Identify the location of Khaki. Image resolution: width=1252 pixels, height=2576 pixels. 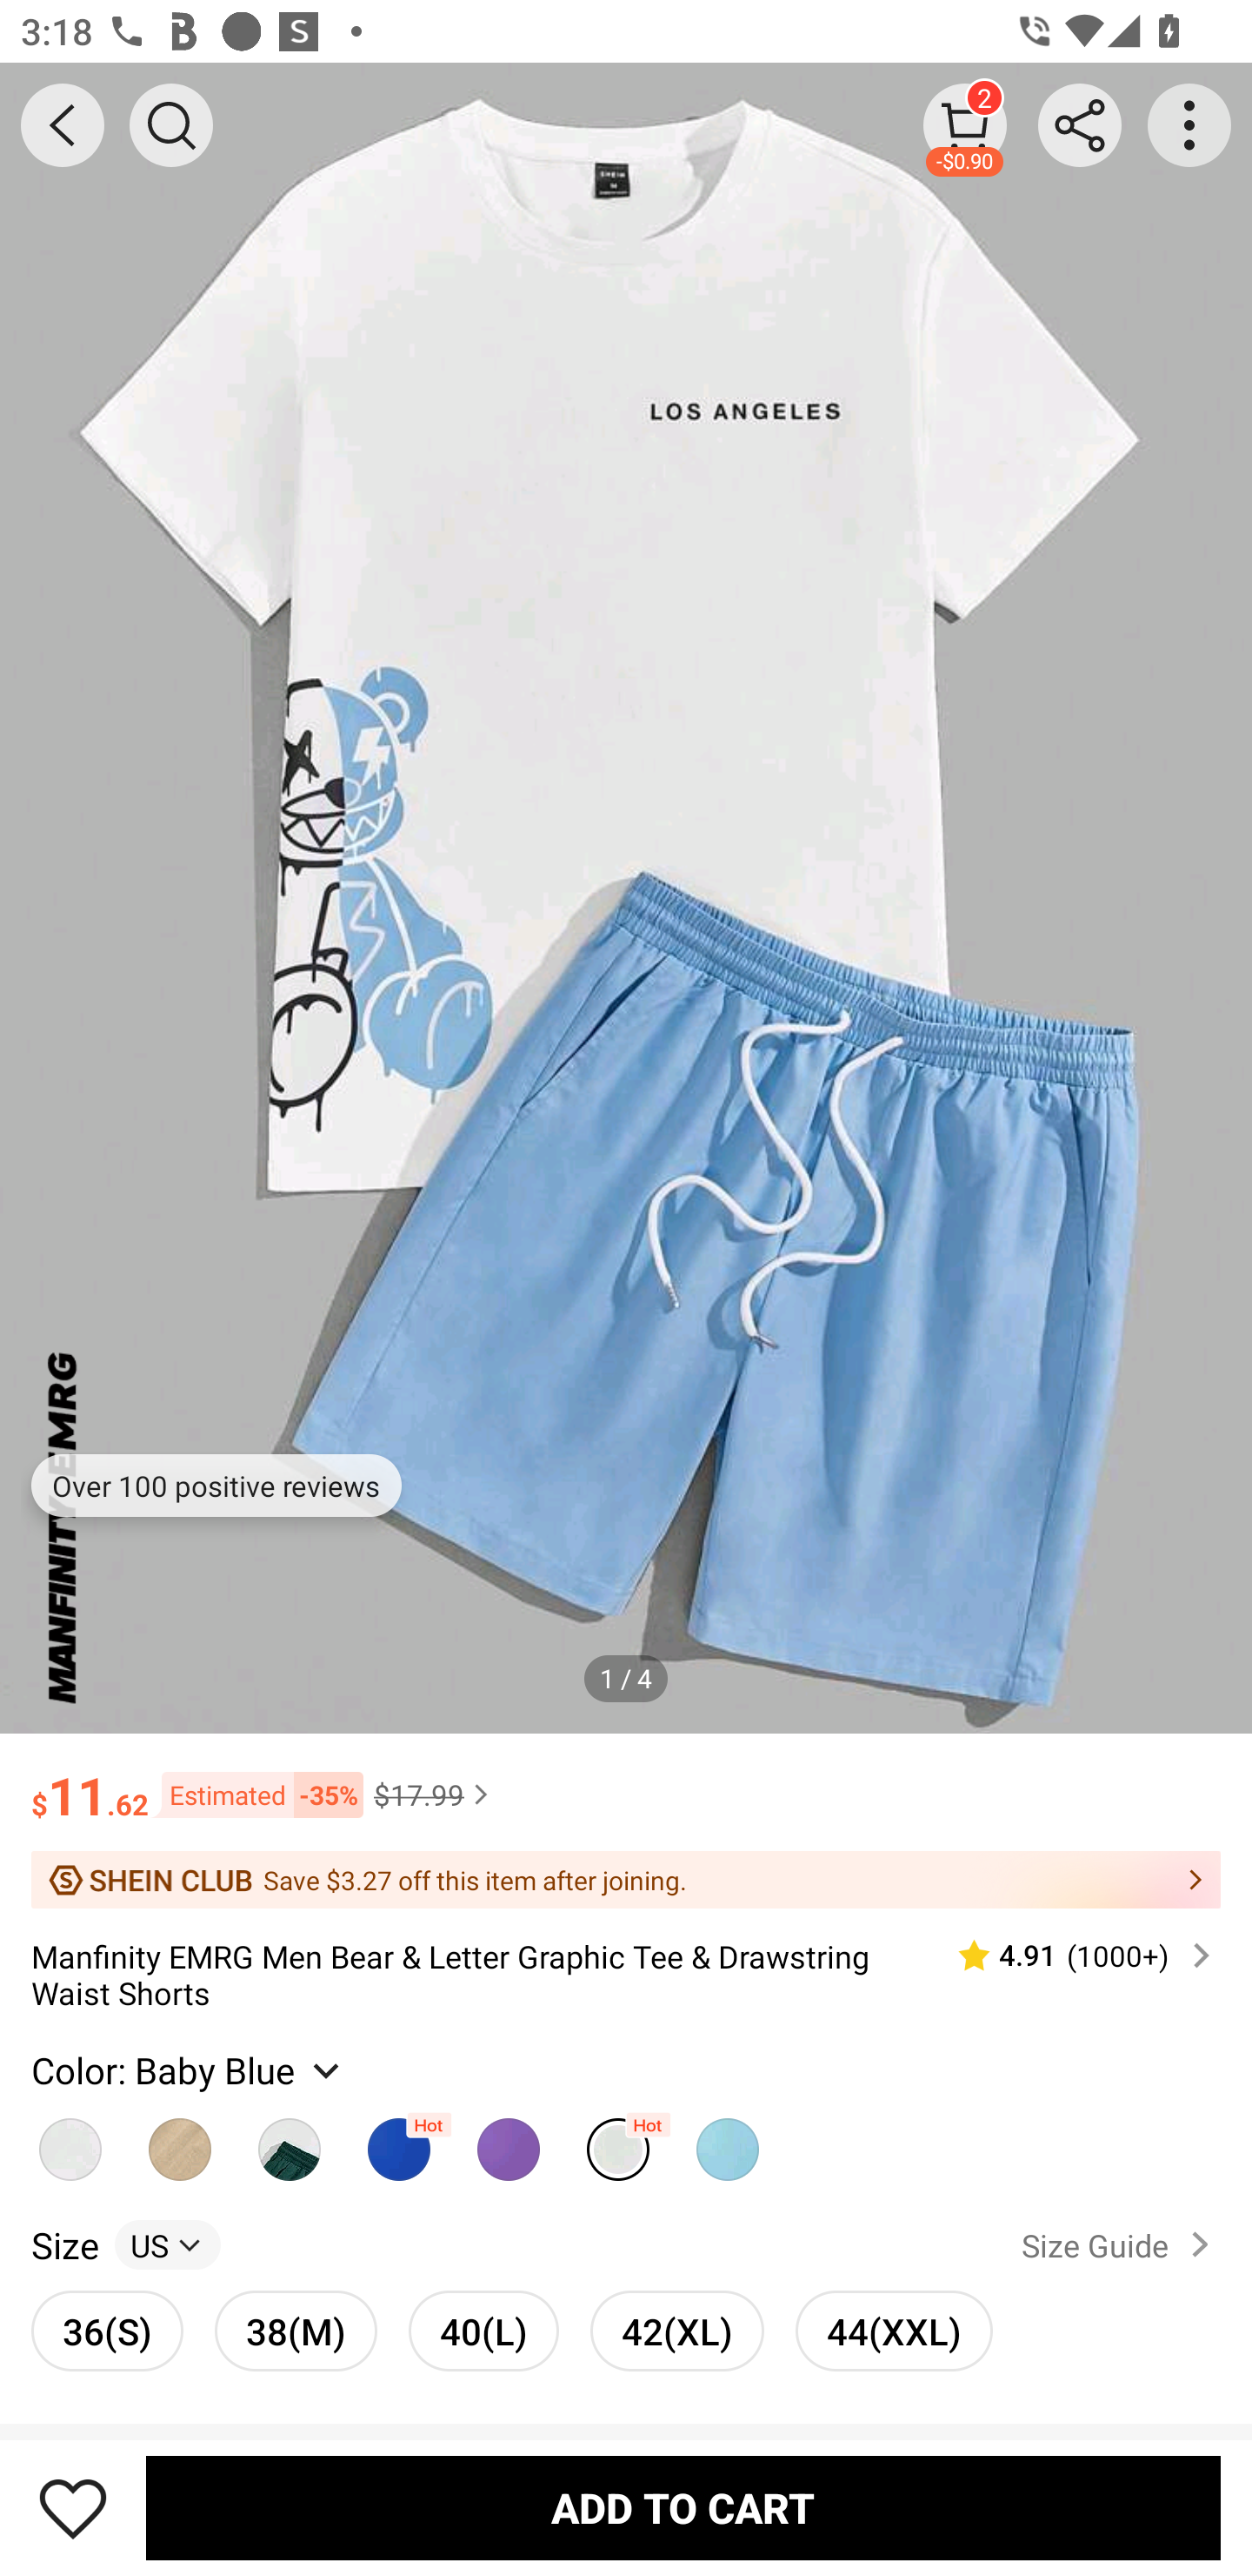
(70, 2142).